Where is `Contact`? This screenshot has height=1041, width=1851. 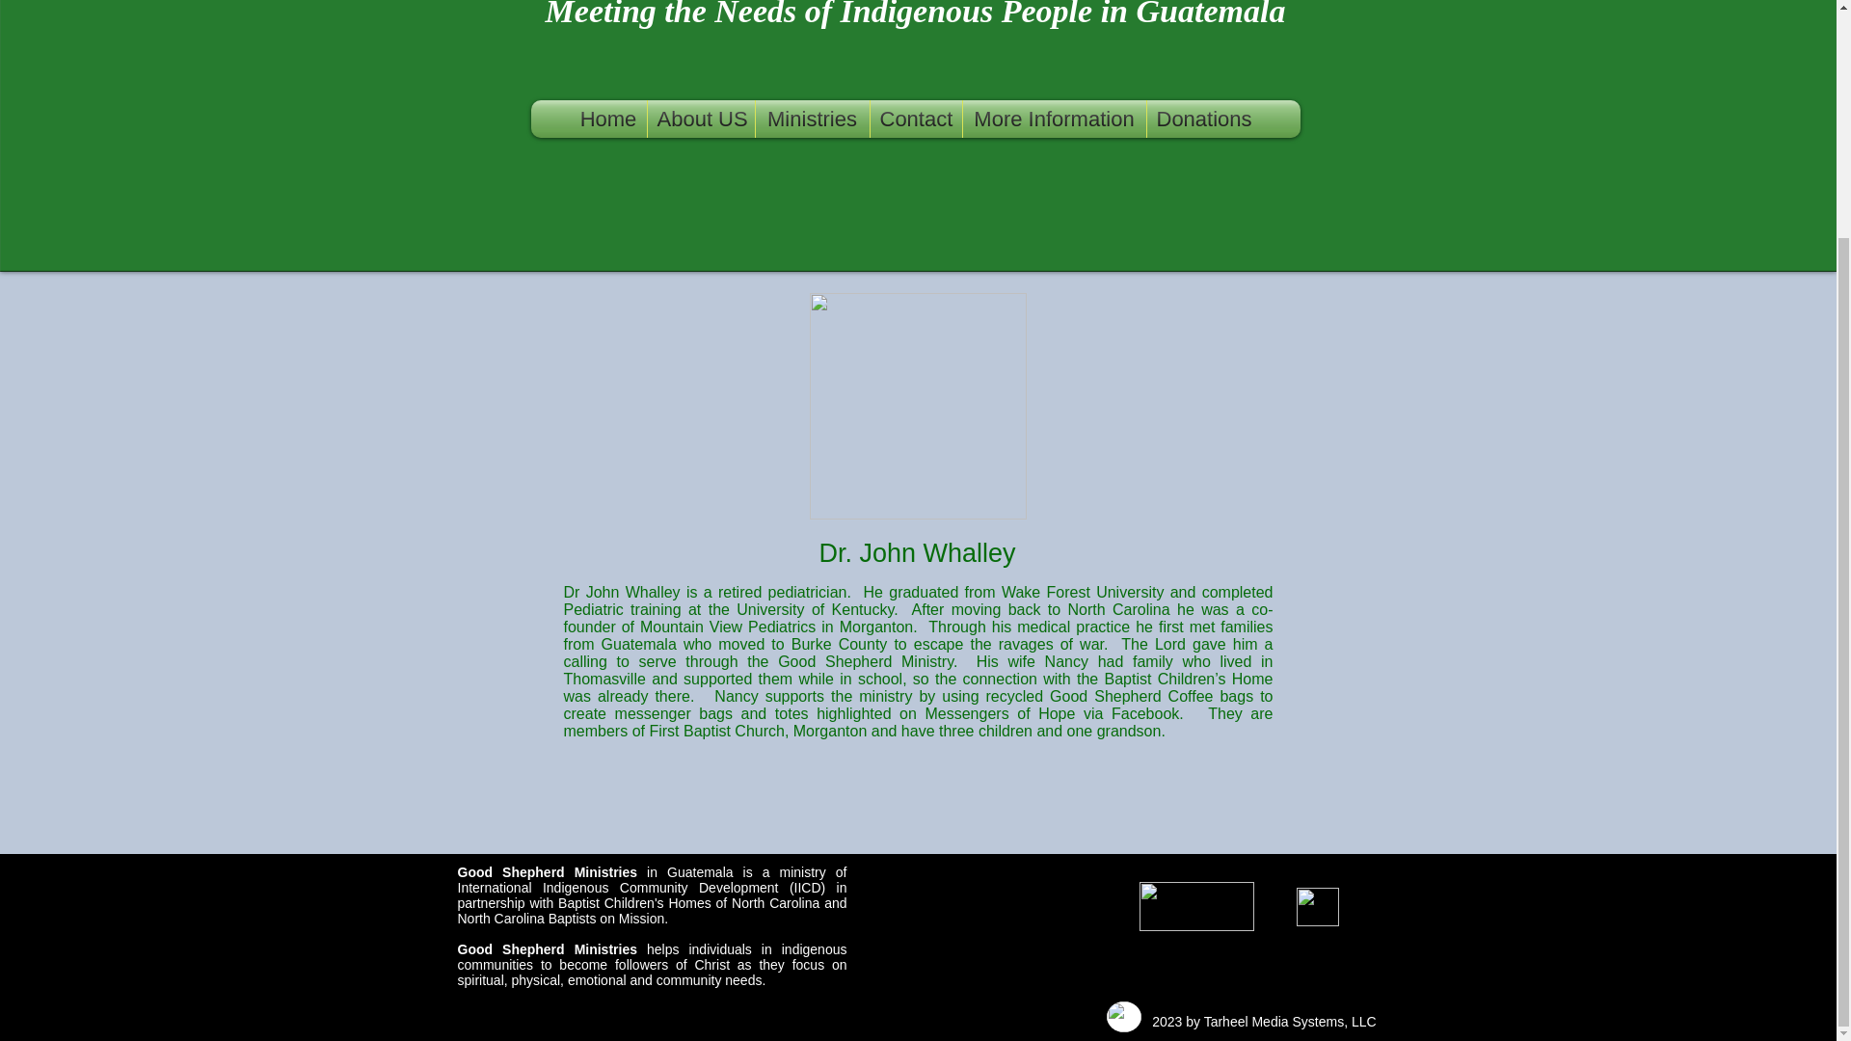 Contact is located at coordinates (915, 118).